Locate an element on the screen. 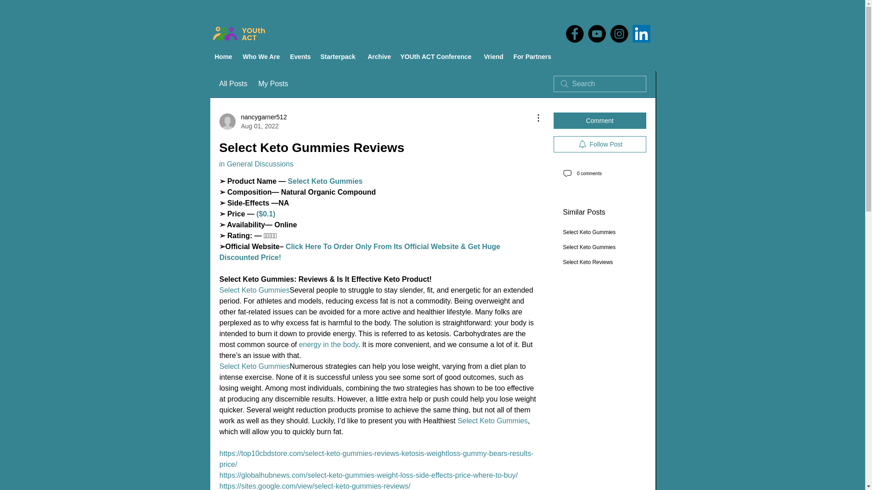 This screenshot has height=490, width=872. in General Discussions is located at coordinates (256, 164).